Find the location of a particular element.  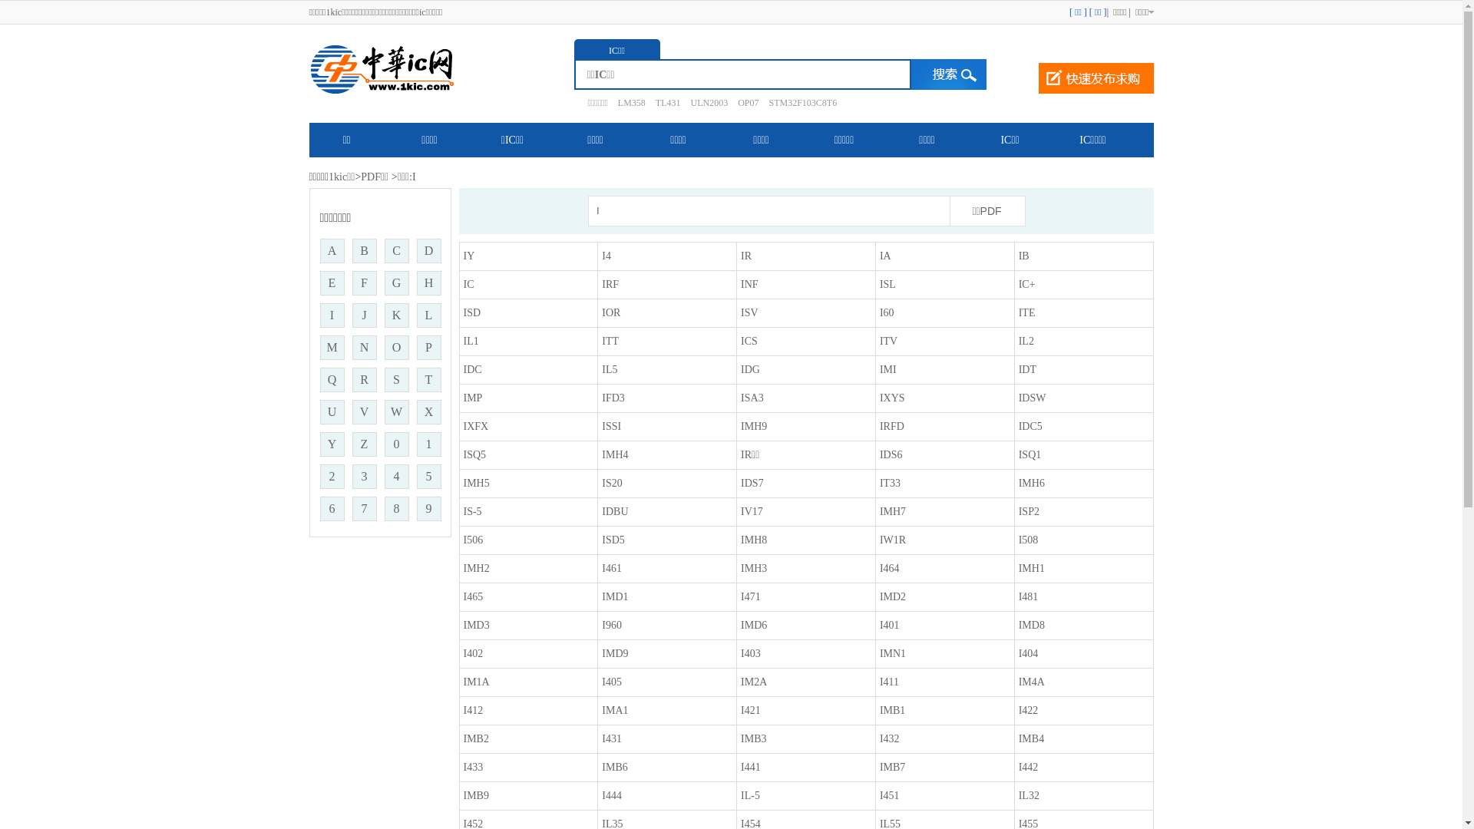

I464 is located at coordinates (890, 568).